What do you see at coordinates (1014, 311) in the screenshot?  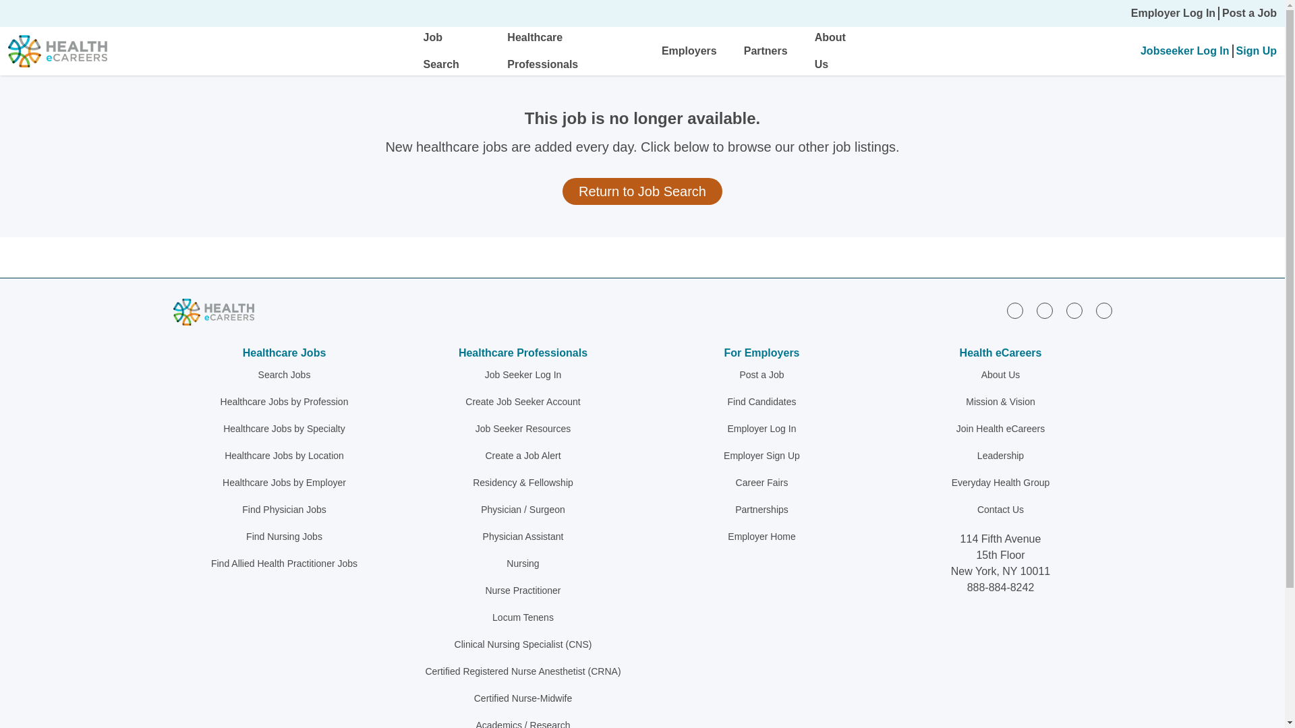 I see `linkedin` at bounding box center [1014, 311].